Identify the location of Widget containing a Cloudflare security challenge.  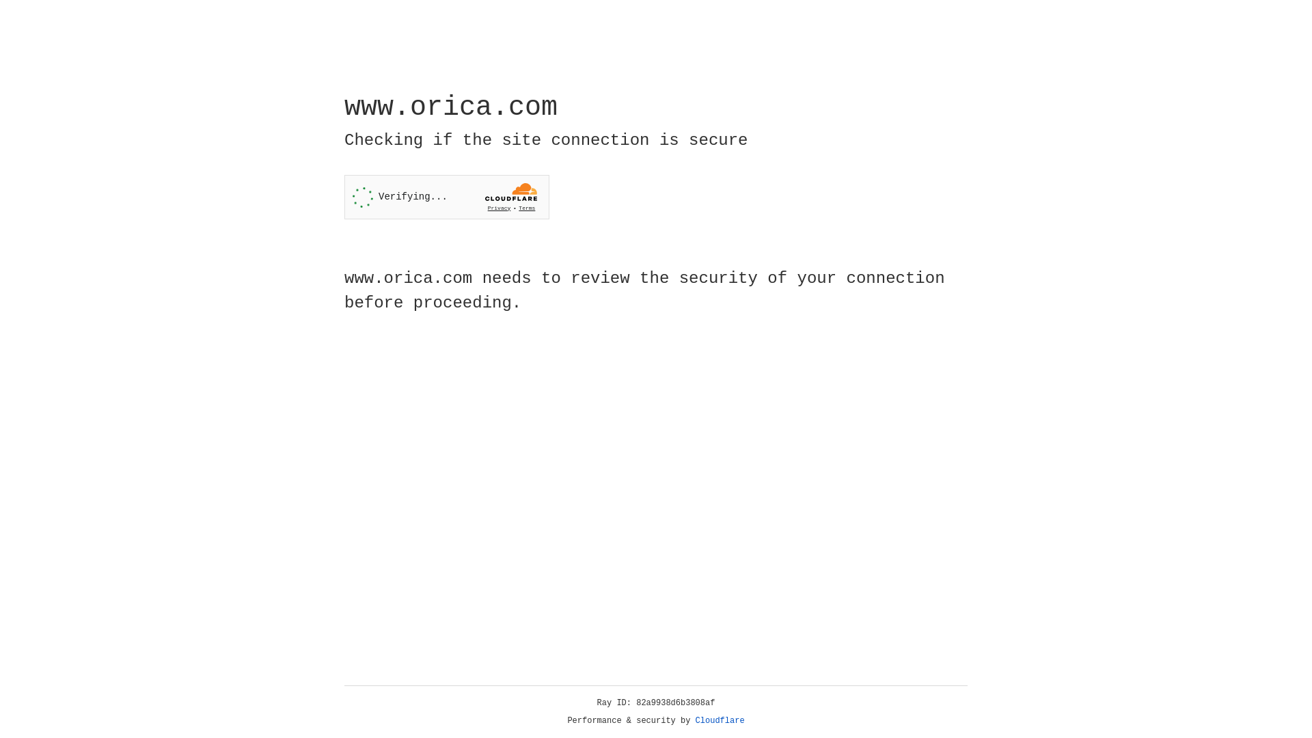
(447, 197).